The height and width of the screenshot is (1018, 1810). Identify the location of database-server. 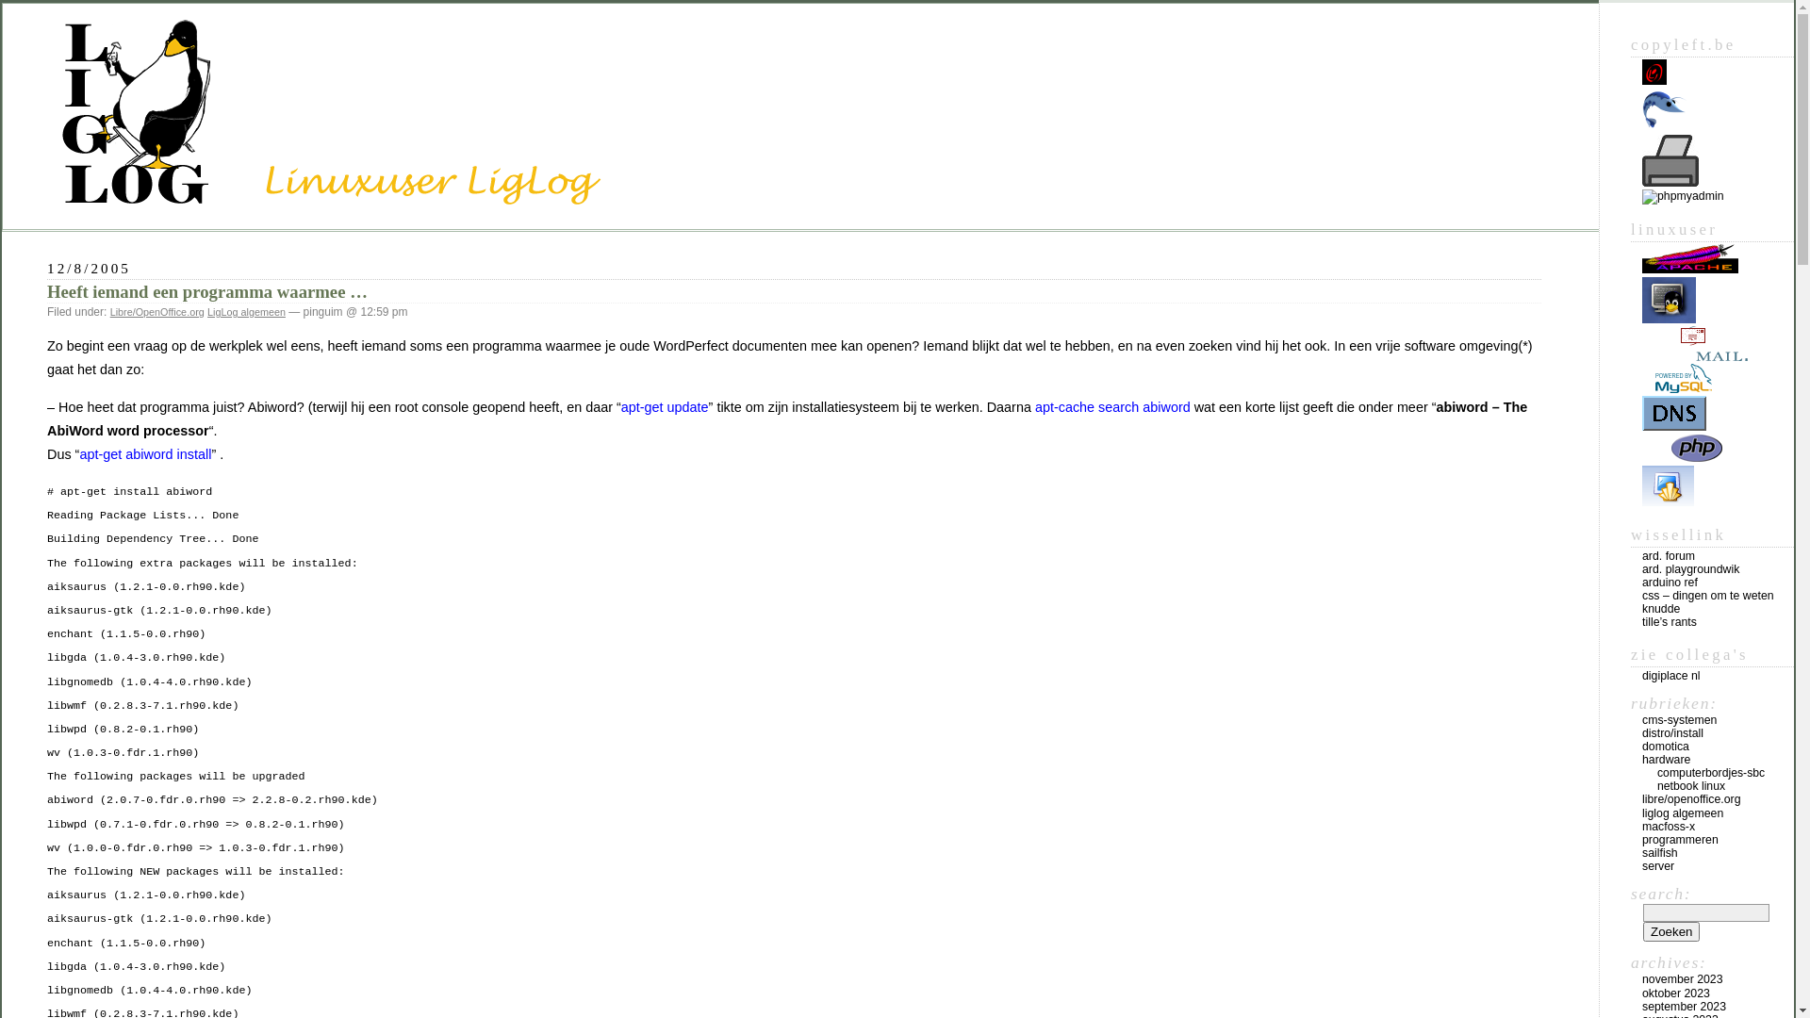
(1684, 389).